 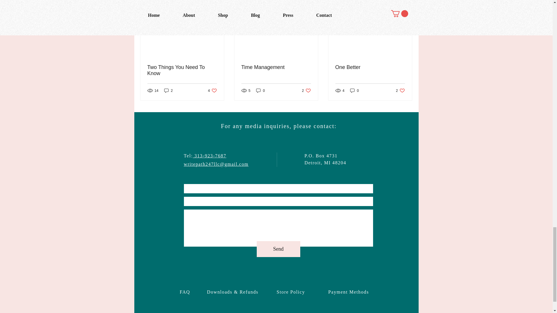 What do you see at coordinates (370, 67) in the screenshot?
I see `0` at bounding box center [370, 67].